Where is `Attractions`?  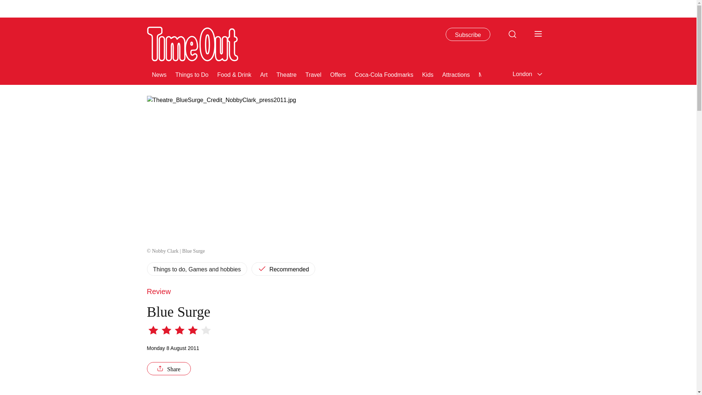 Attractions is located at coordinates (456, 74).